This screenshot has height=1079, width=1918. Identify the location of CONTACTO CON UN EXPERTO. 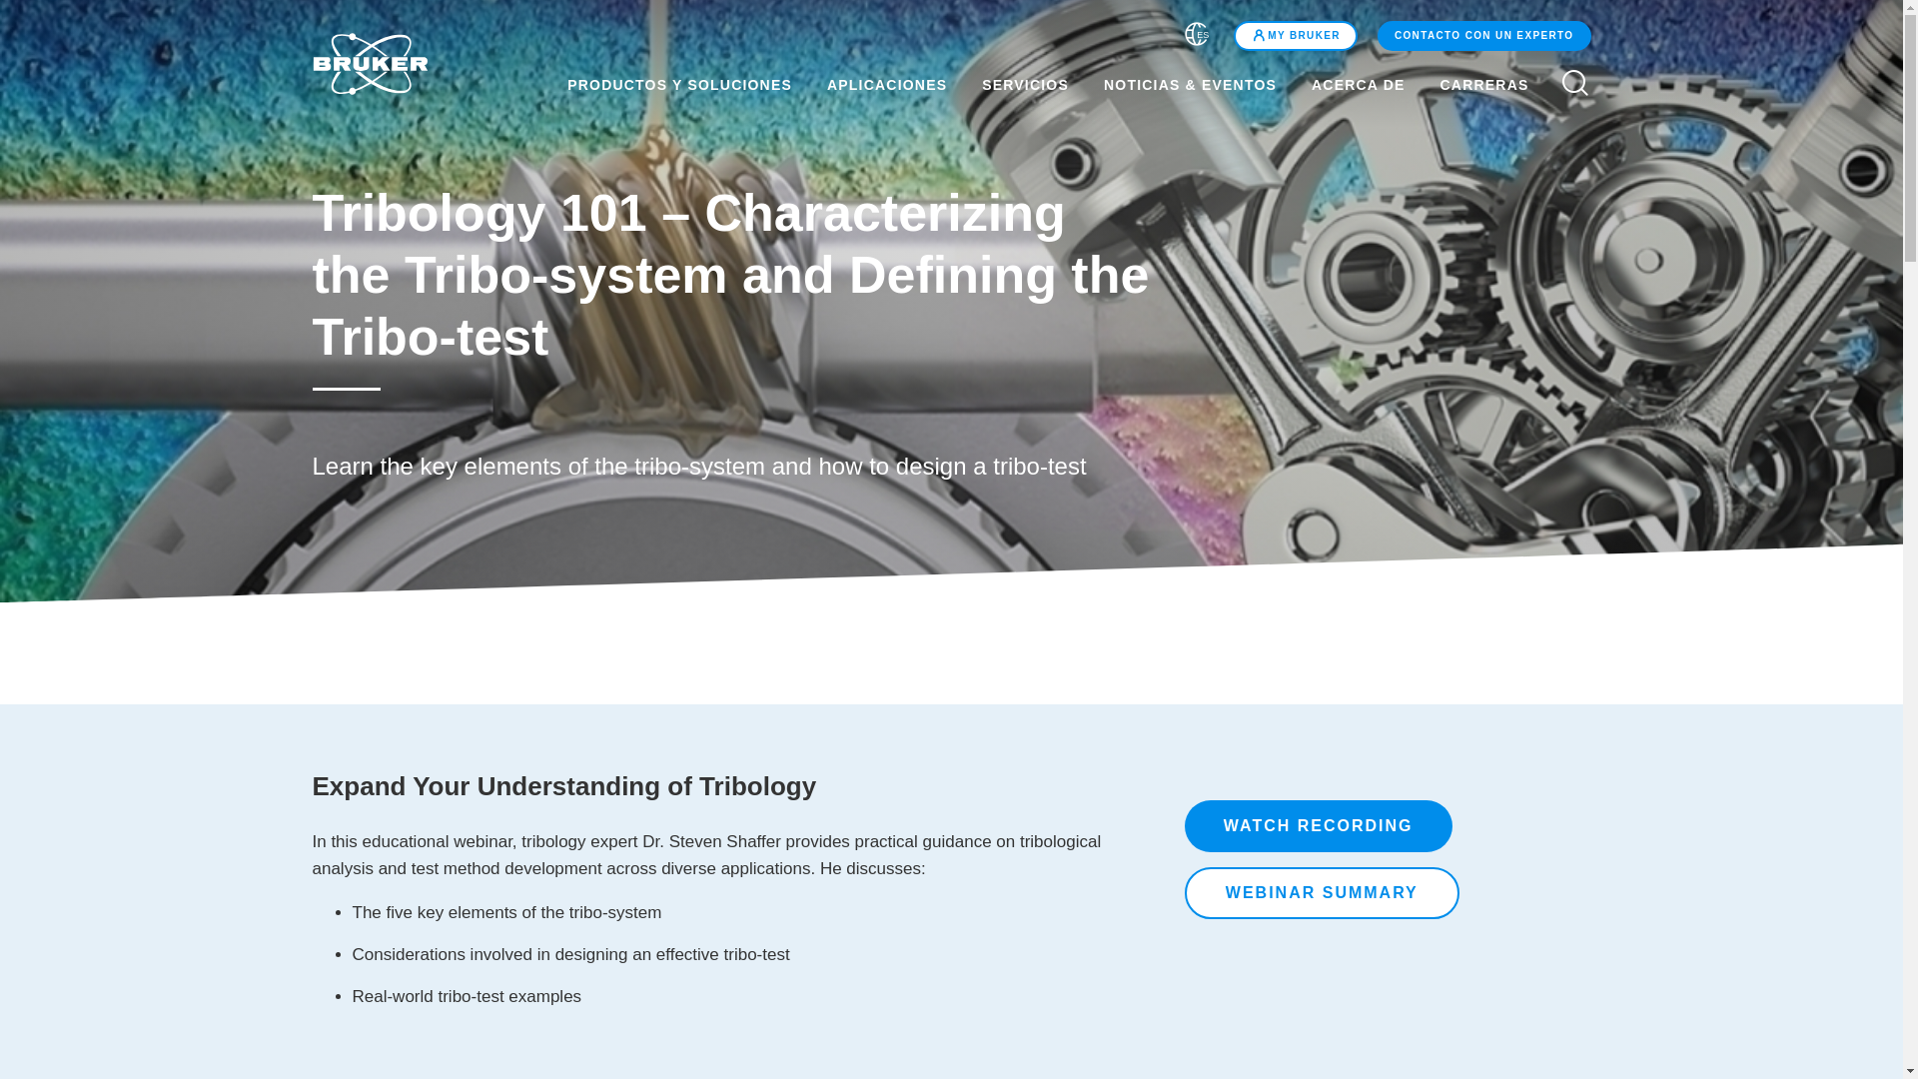
(1484, 35).